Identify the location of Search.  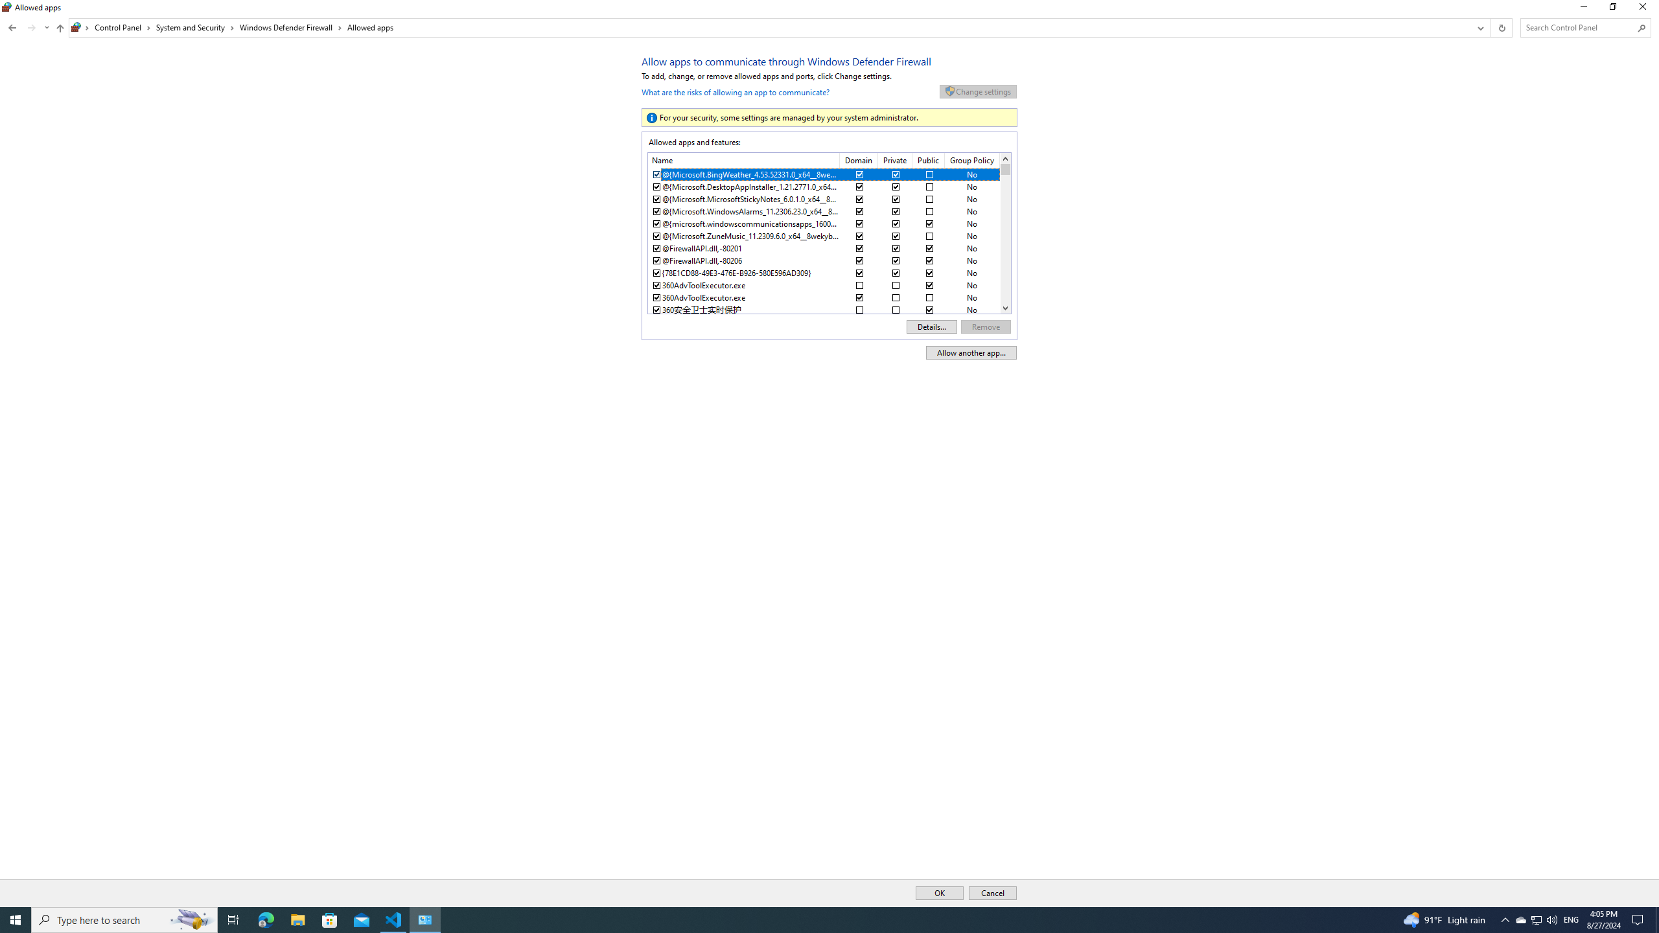
(1642, 28).